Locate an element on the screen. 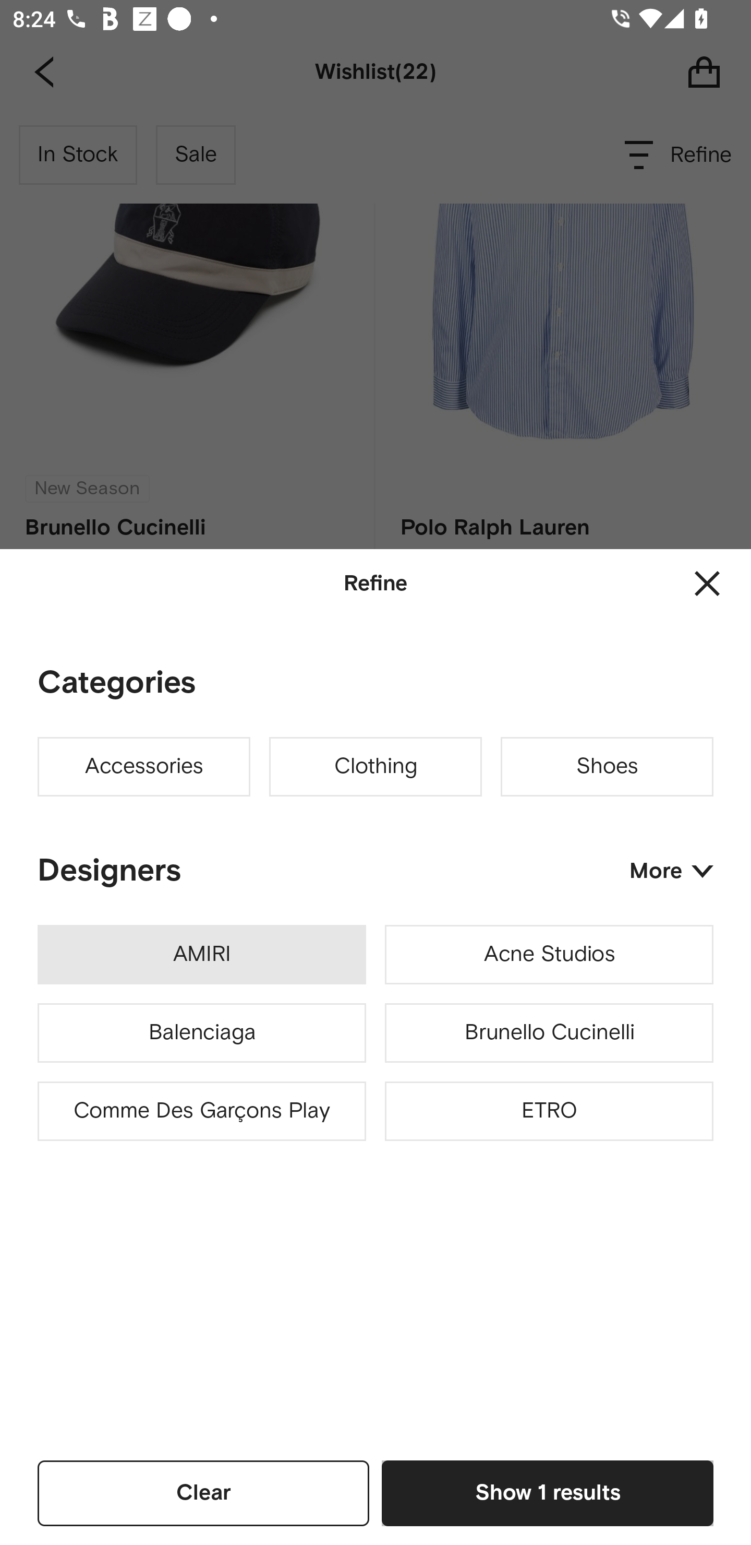 Image resolution: width=751 pixels, height=1545 pixels. ETRO is located at coordinates (549, 1112).